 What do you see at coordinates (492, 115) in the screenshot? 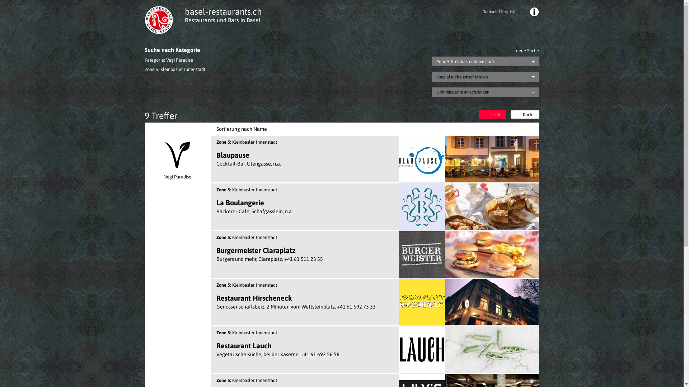
I see `Liste` at bounding box center [492, 115].